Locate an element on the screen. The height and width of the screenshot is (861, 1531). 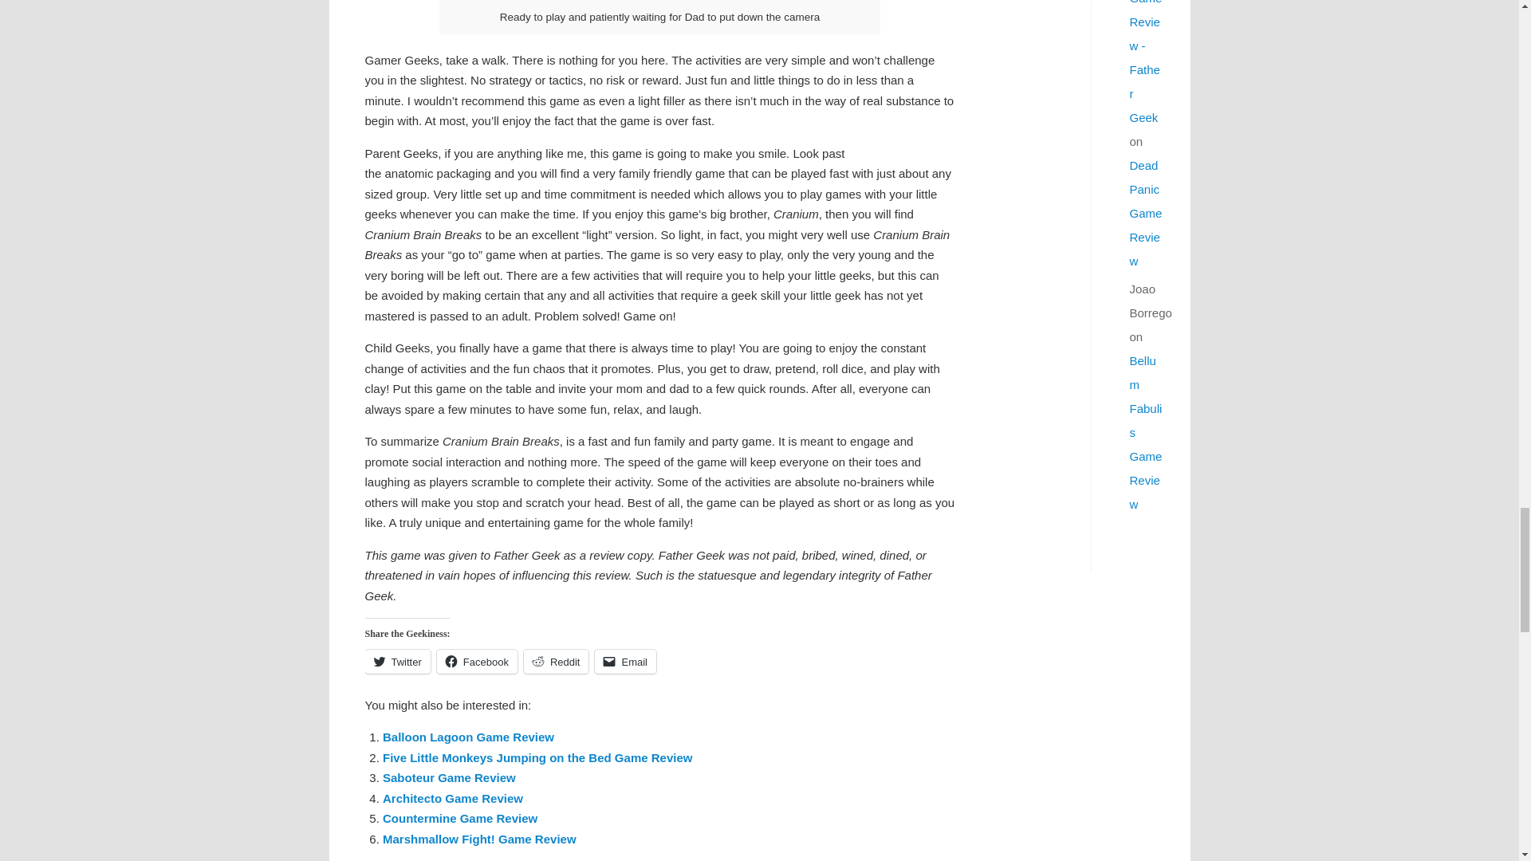
Click to share on Facebook is located at coordinates (477, 662).